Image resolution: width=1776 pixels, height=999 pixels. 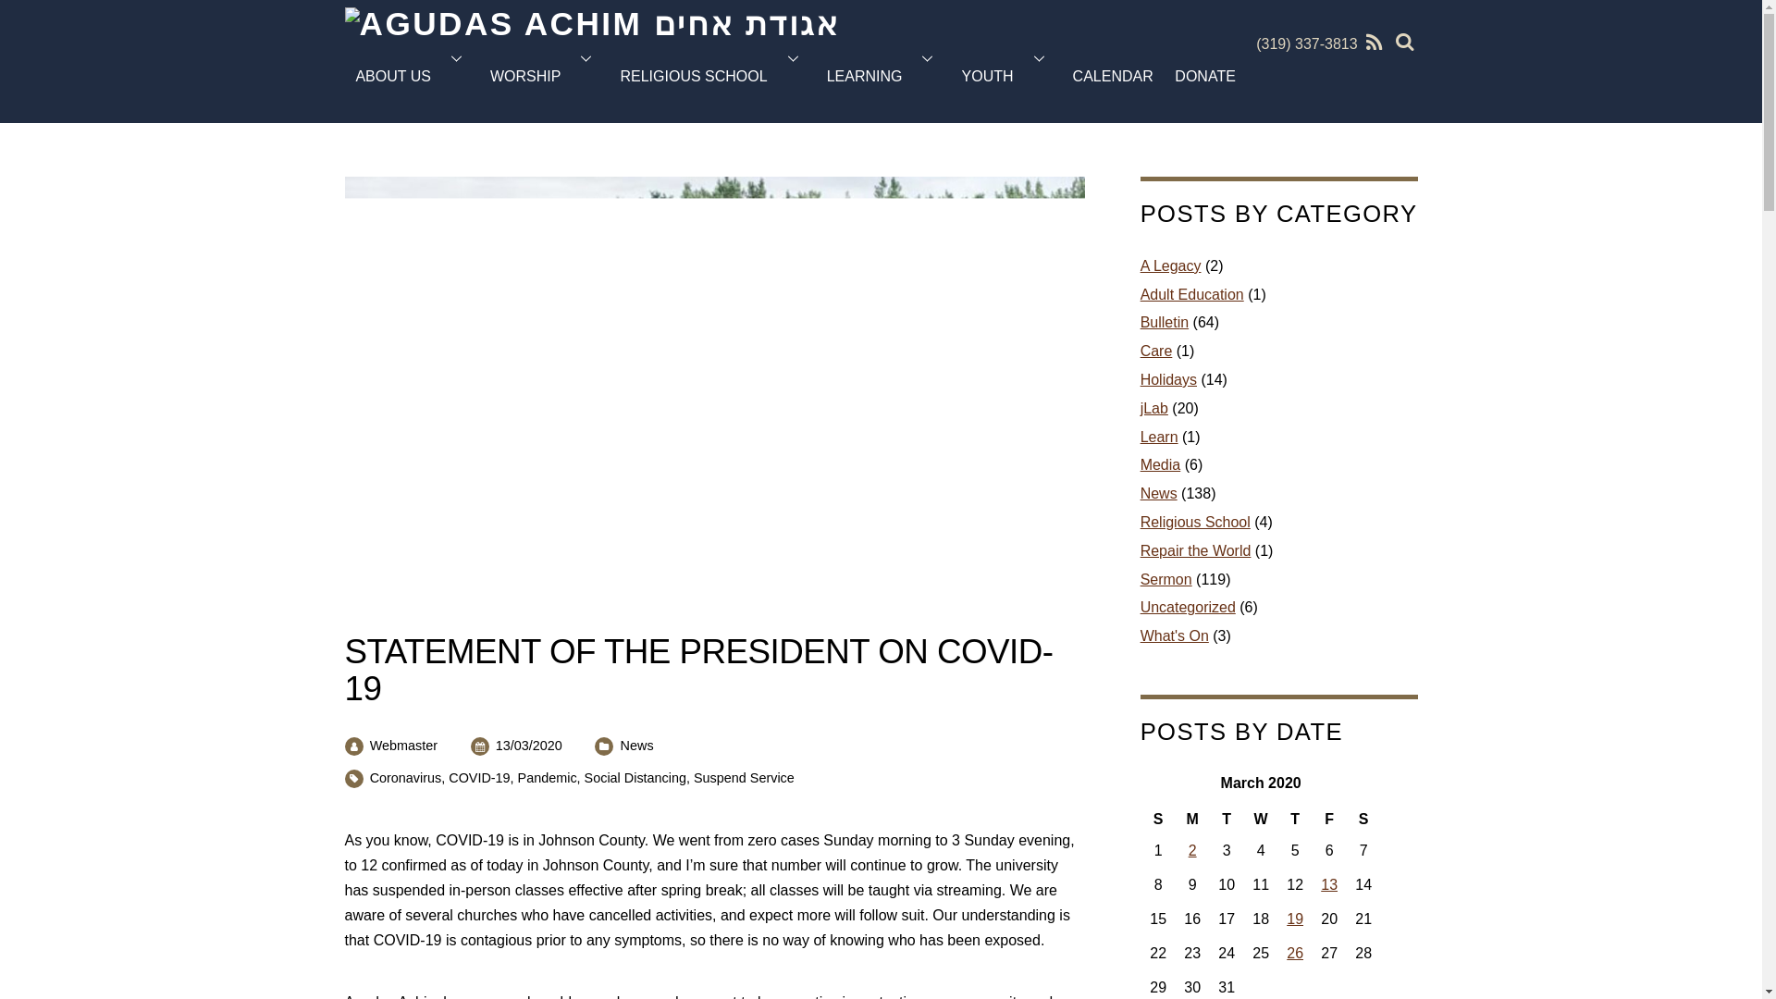 I want to click on Thursday, so click(x=1295, y=818).